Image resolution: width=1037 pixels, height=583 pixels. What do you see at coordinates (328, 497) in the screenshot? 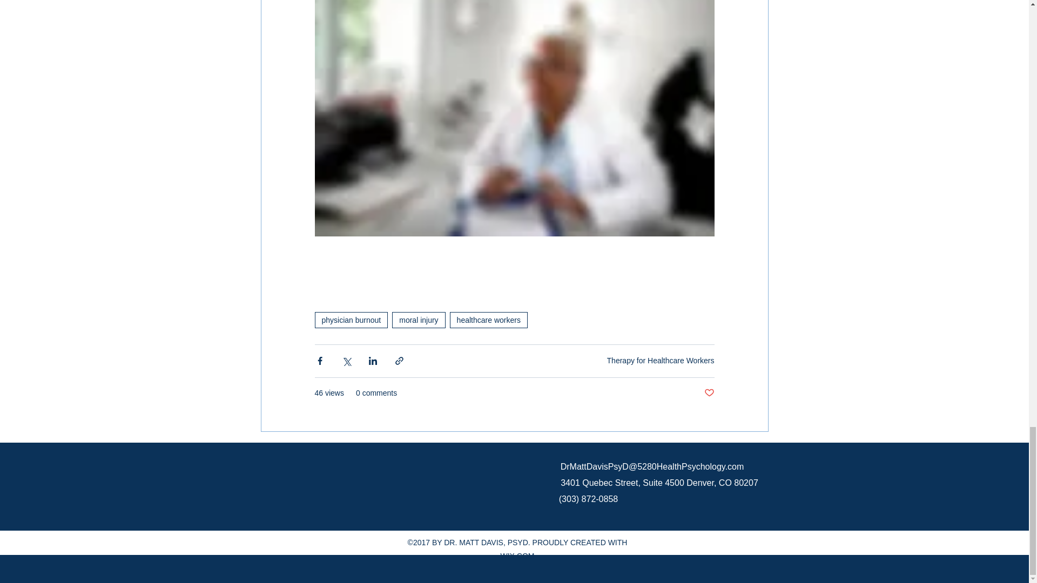
I see `Twitter Follow` at bounding box center [328, 497].